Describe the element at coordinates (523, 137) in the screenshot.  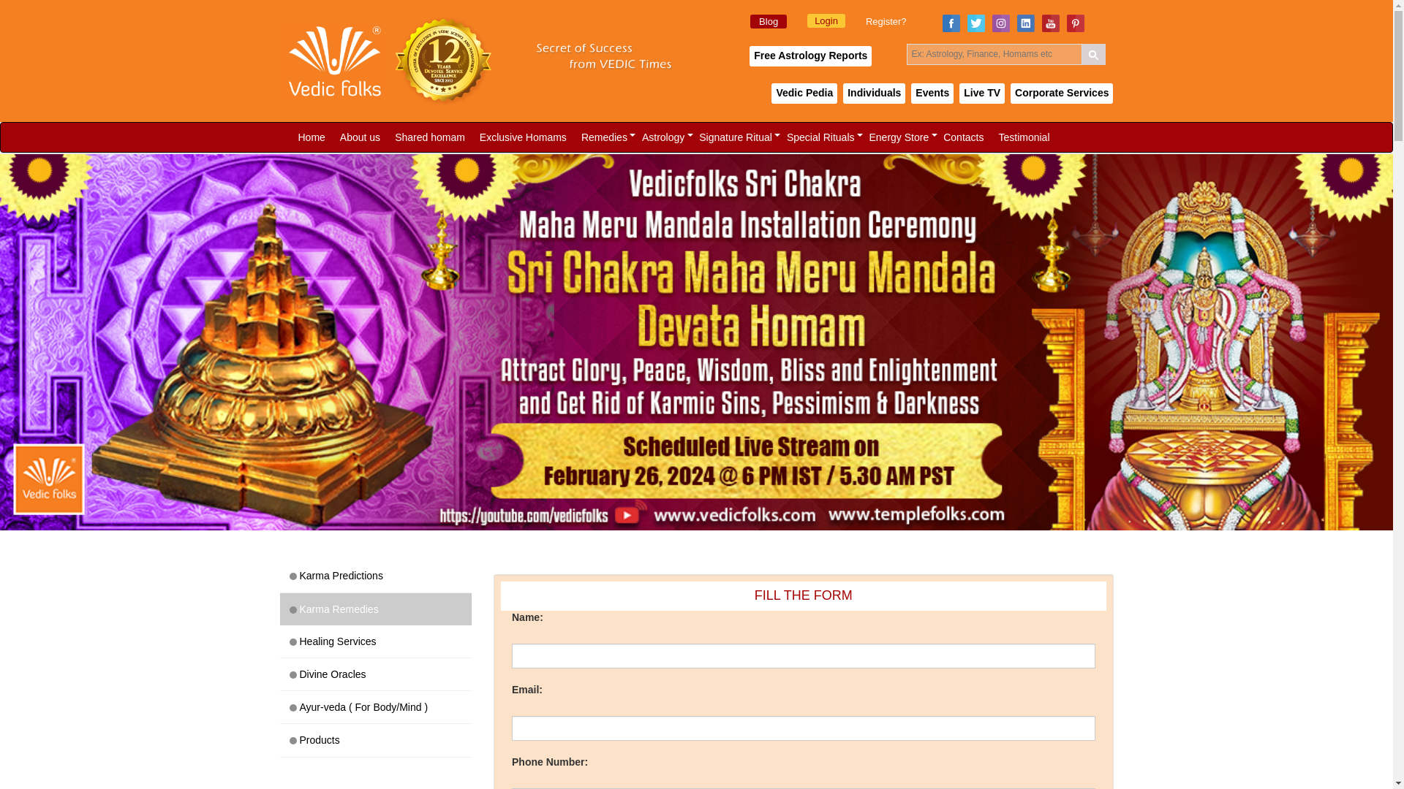
I see `Exclusive Homams` at that location.